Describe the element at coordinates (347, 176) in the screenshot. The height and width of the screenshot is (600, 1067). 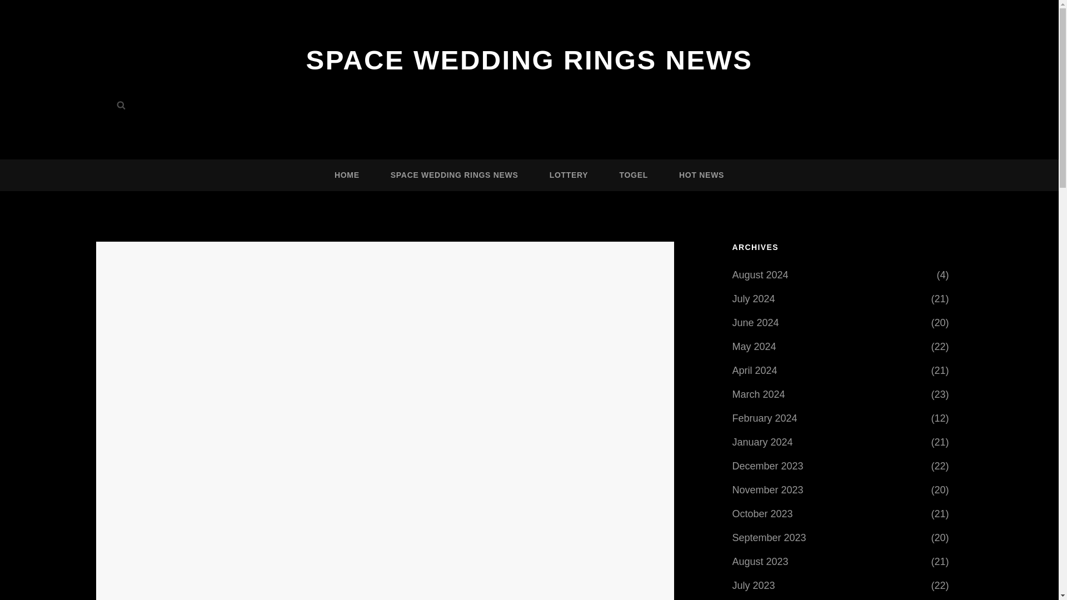
I see `HOME` at that location.